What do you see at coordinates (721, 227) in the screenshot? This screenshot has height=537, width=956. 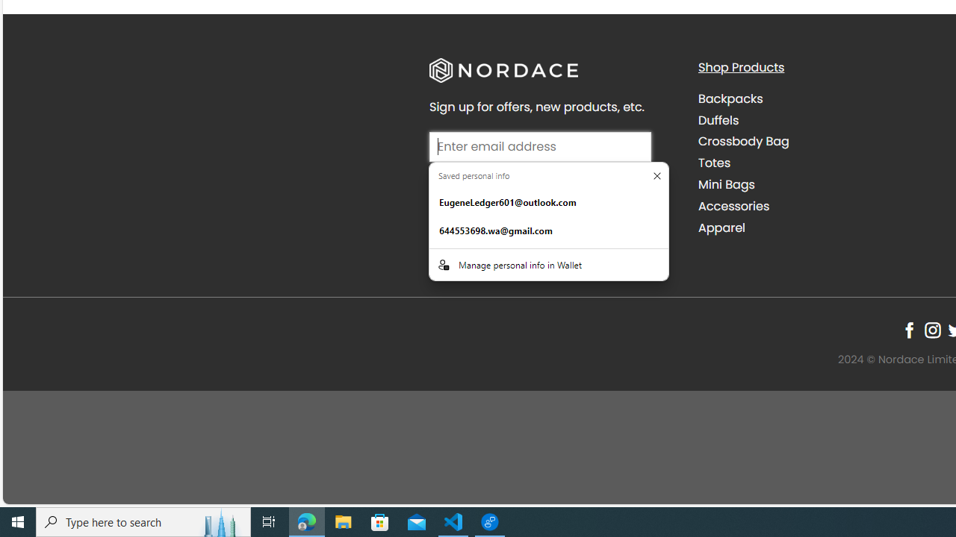 I see `Apparel` at bounding box center [721, 227].